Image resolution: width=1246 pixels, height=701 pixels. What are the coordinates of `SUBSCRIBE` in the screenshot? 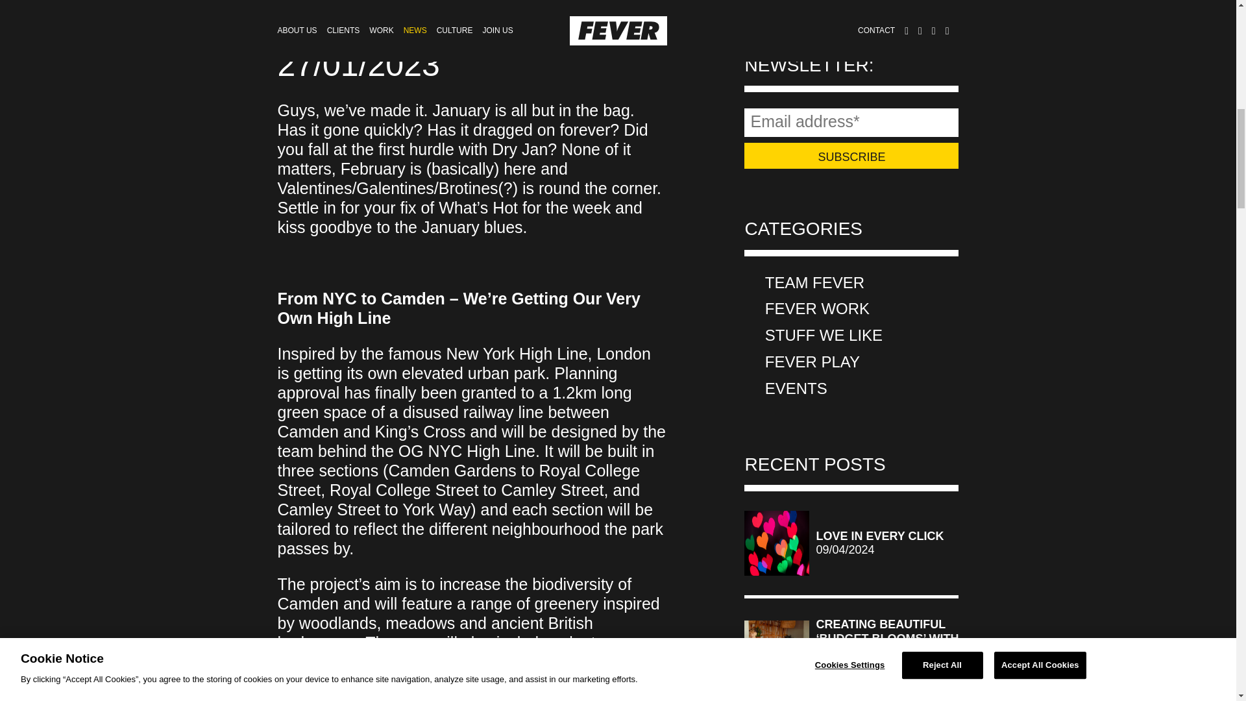 It's located at (851, 156).